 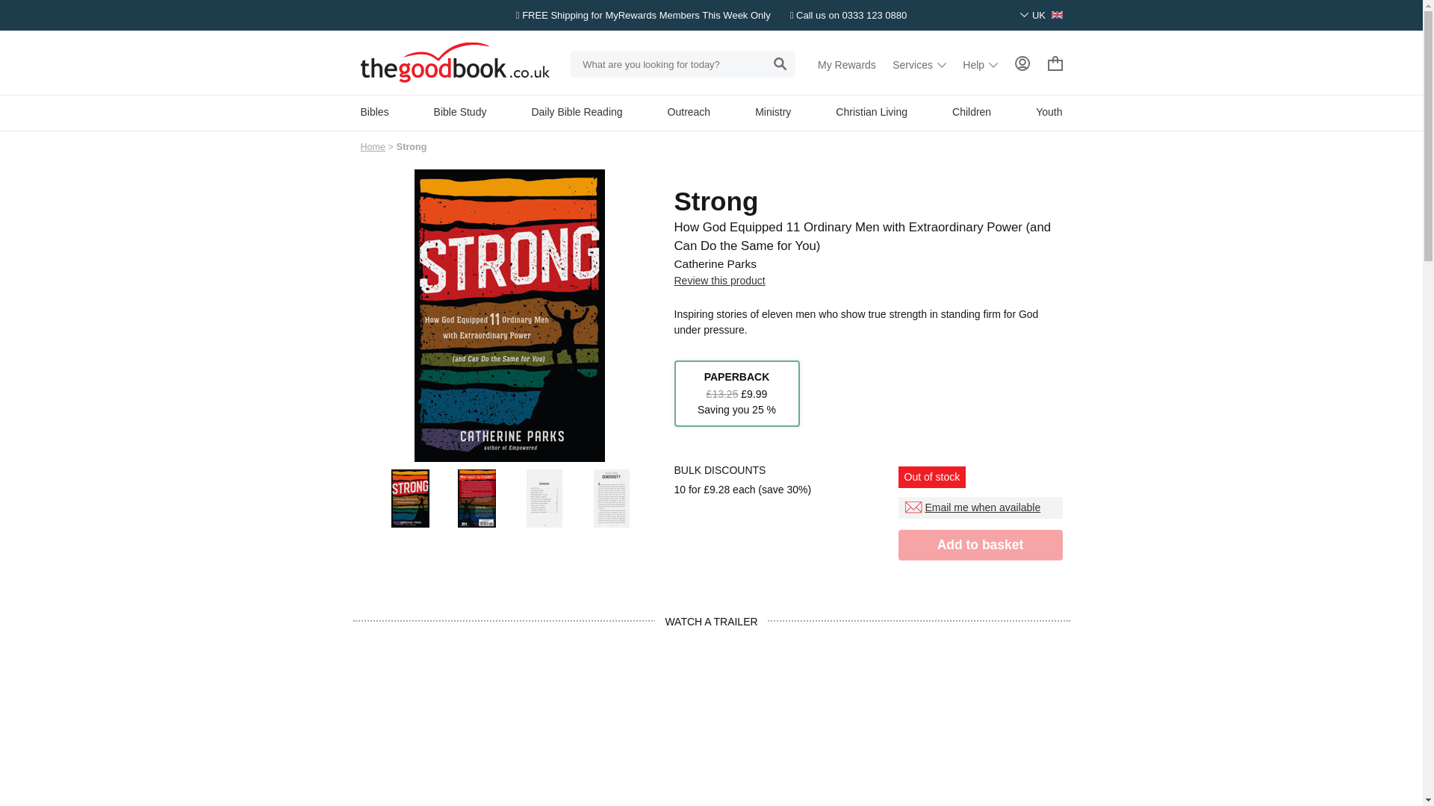 I want to click on Help, so click(x=980, y=64).